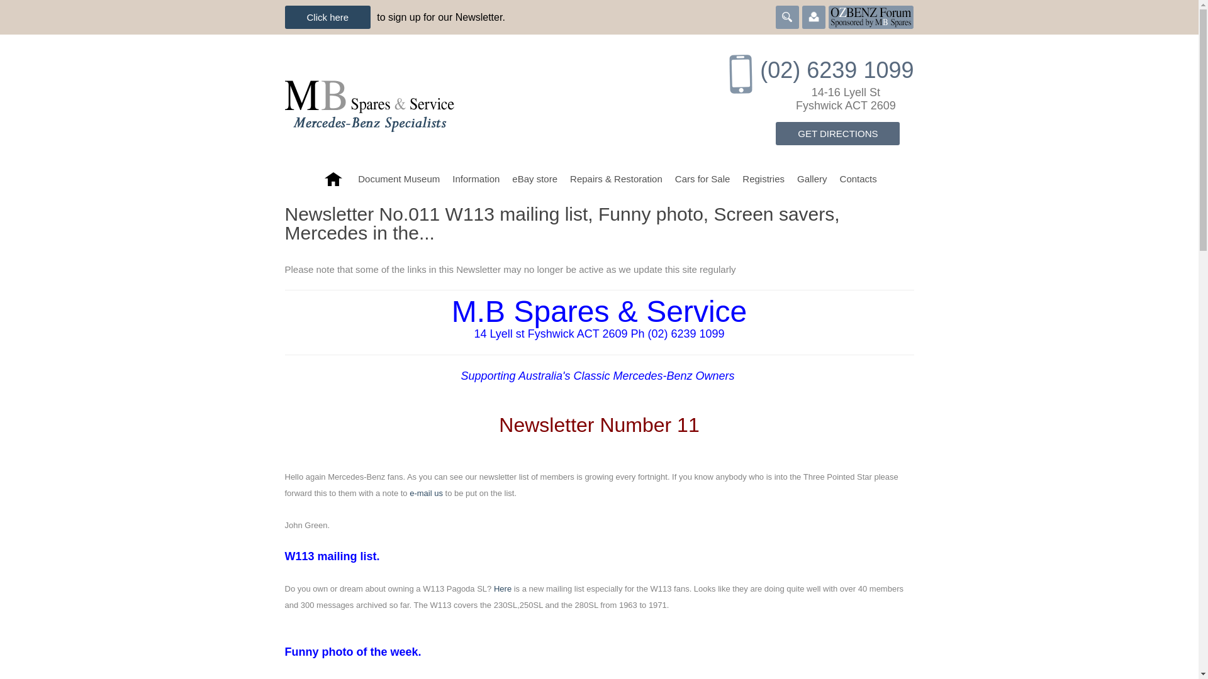 This screenshot has height=679, width=1208. I want to click on GET DIRECTIONS, so click(837, 133).